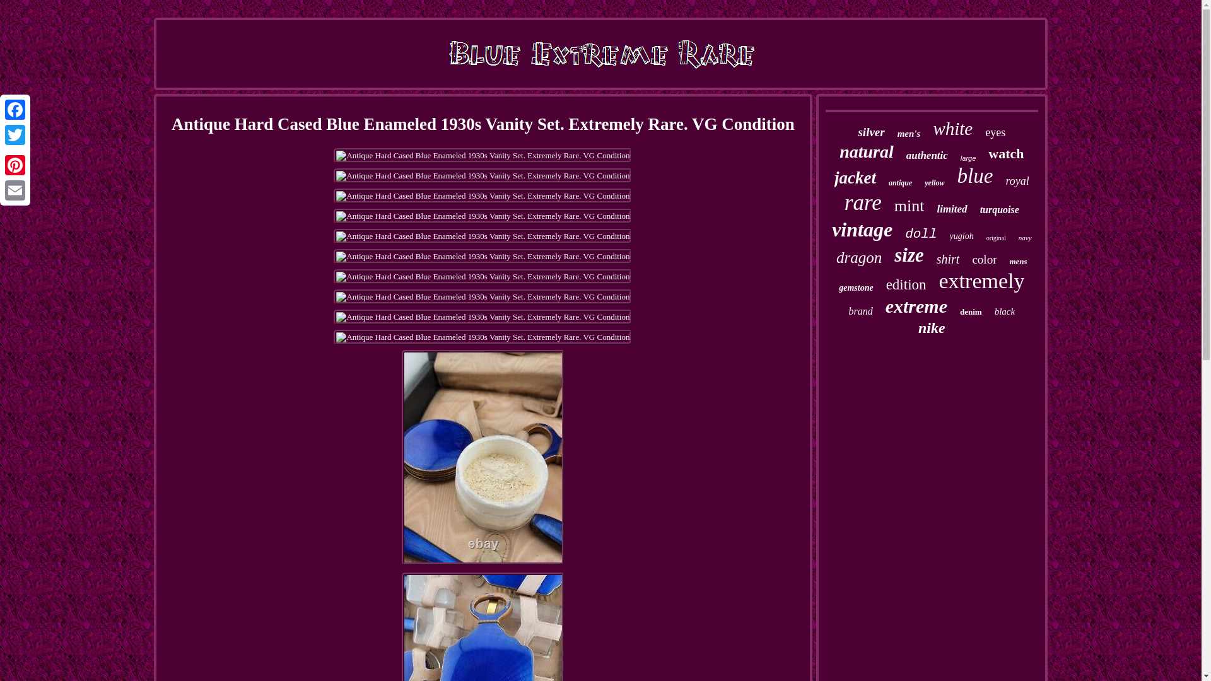  Describe the element at coordinates (15, 190) in the screenshot. I see `Email` at that location.